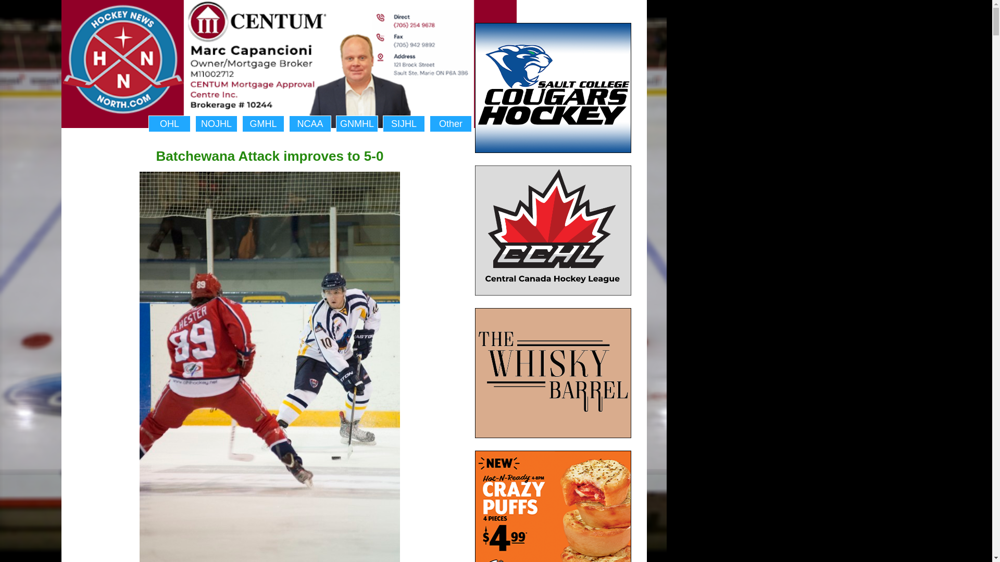 Image resolution: width=1000 pixels, height=562 pixels. I want to click on Other, so click(451, 124).